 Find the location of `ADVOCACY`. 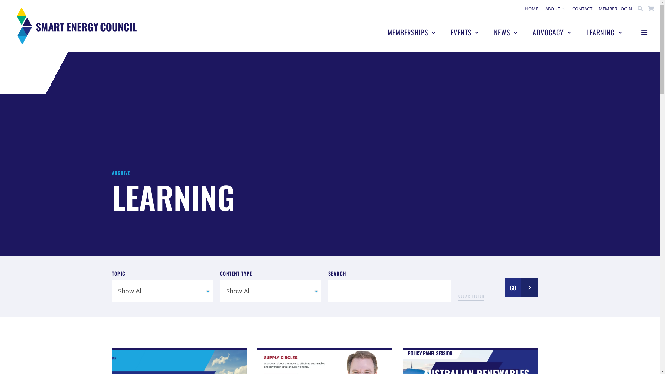

ADVOCACY is located at coordinates (551, 32).